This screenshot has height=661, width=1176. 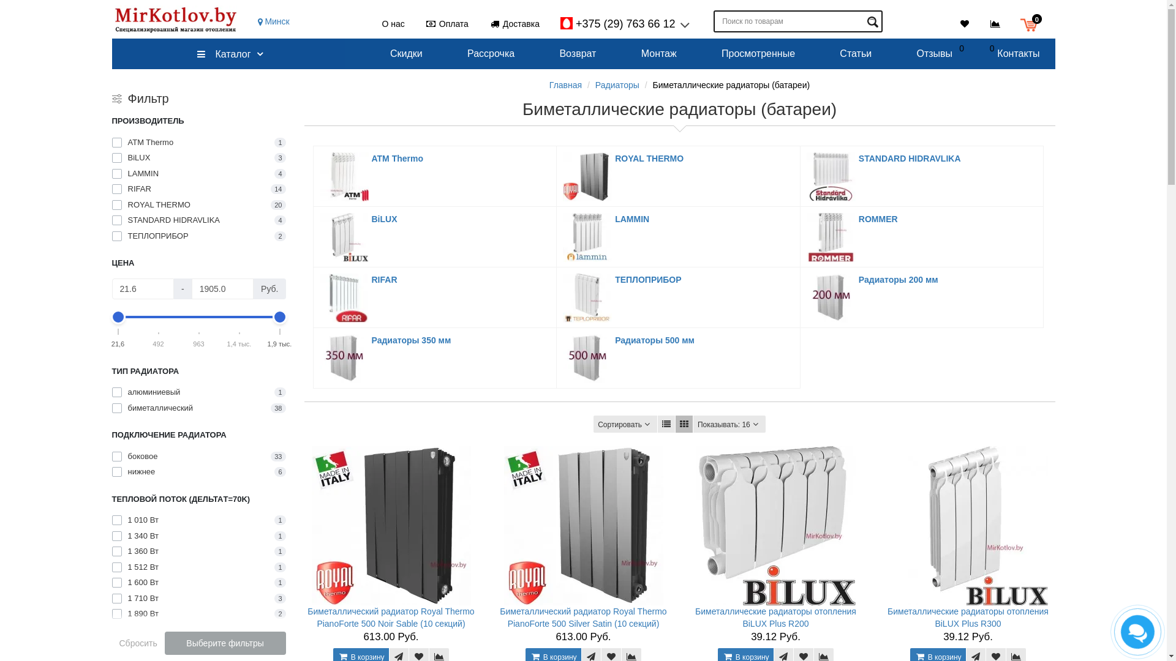 What do you see at coordinates (344, 237) in the screenshot?
I see `BiLUX` at bounding box center [344, 237].